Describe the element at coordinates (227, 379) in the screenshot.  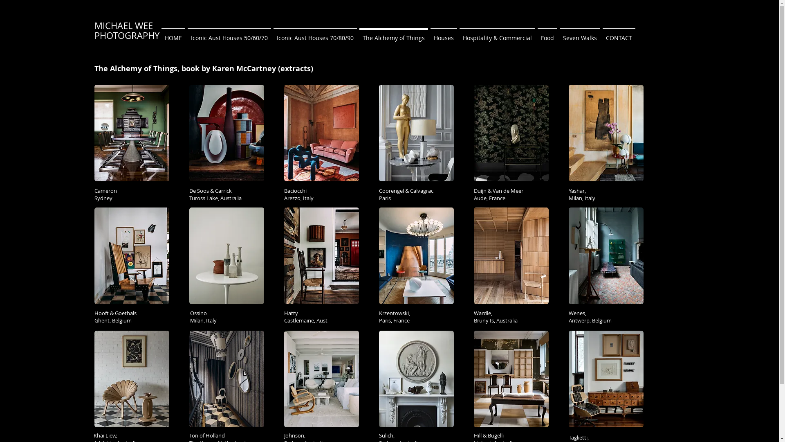
I see `Murcutt_0720.jpg` at that location.